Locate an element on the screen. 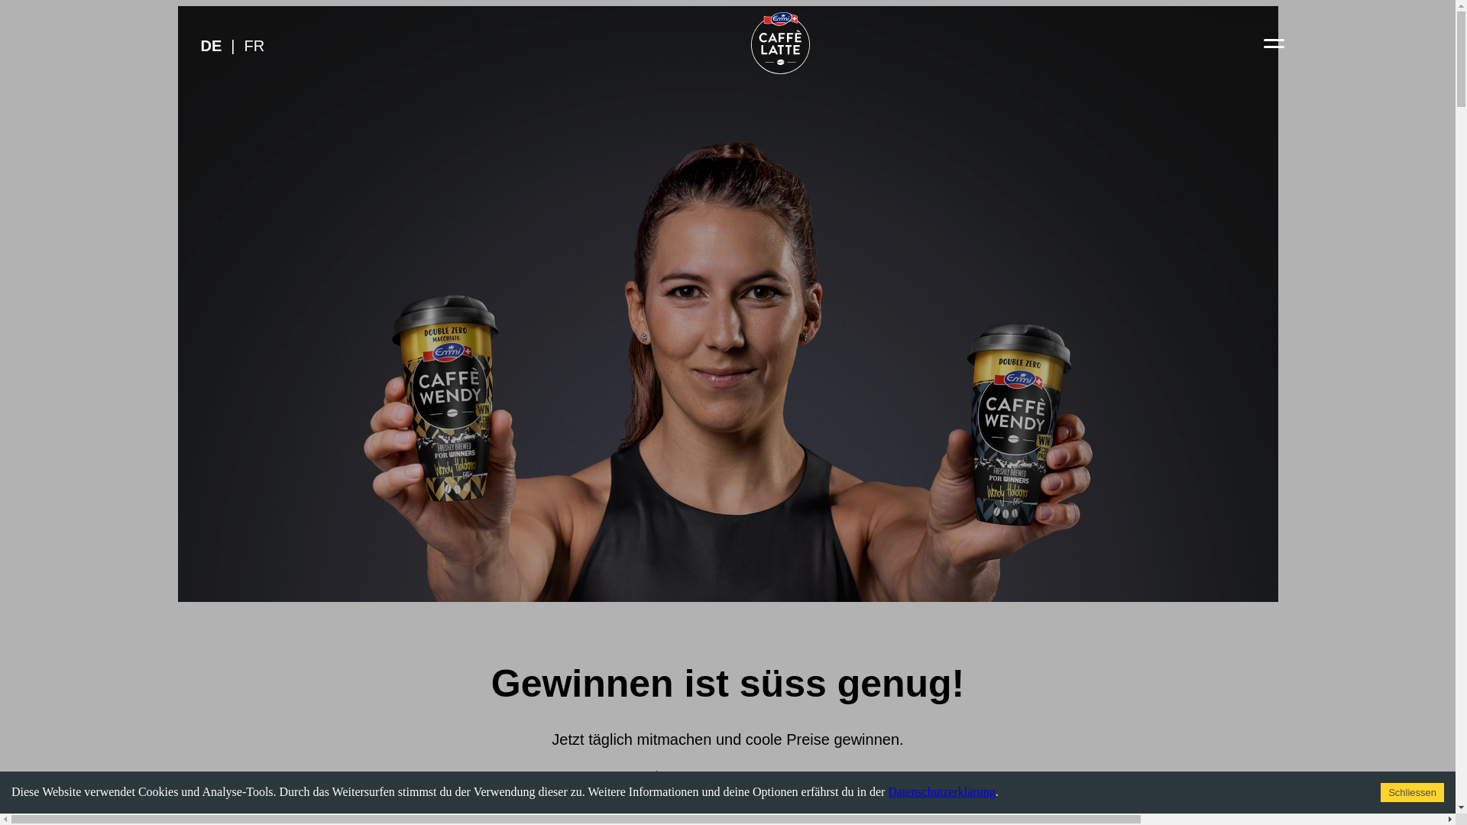 Image resolution: width=1467 pixels, height=825 pixels. Schliessen is located at coordinates (1412, 793).